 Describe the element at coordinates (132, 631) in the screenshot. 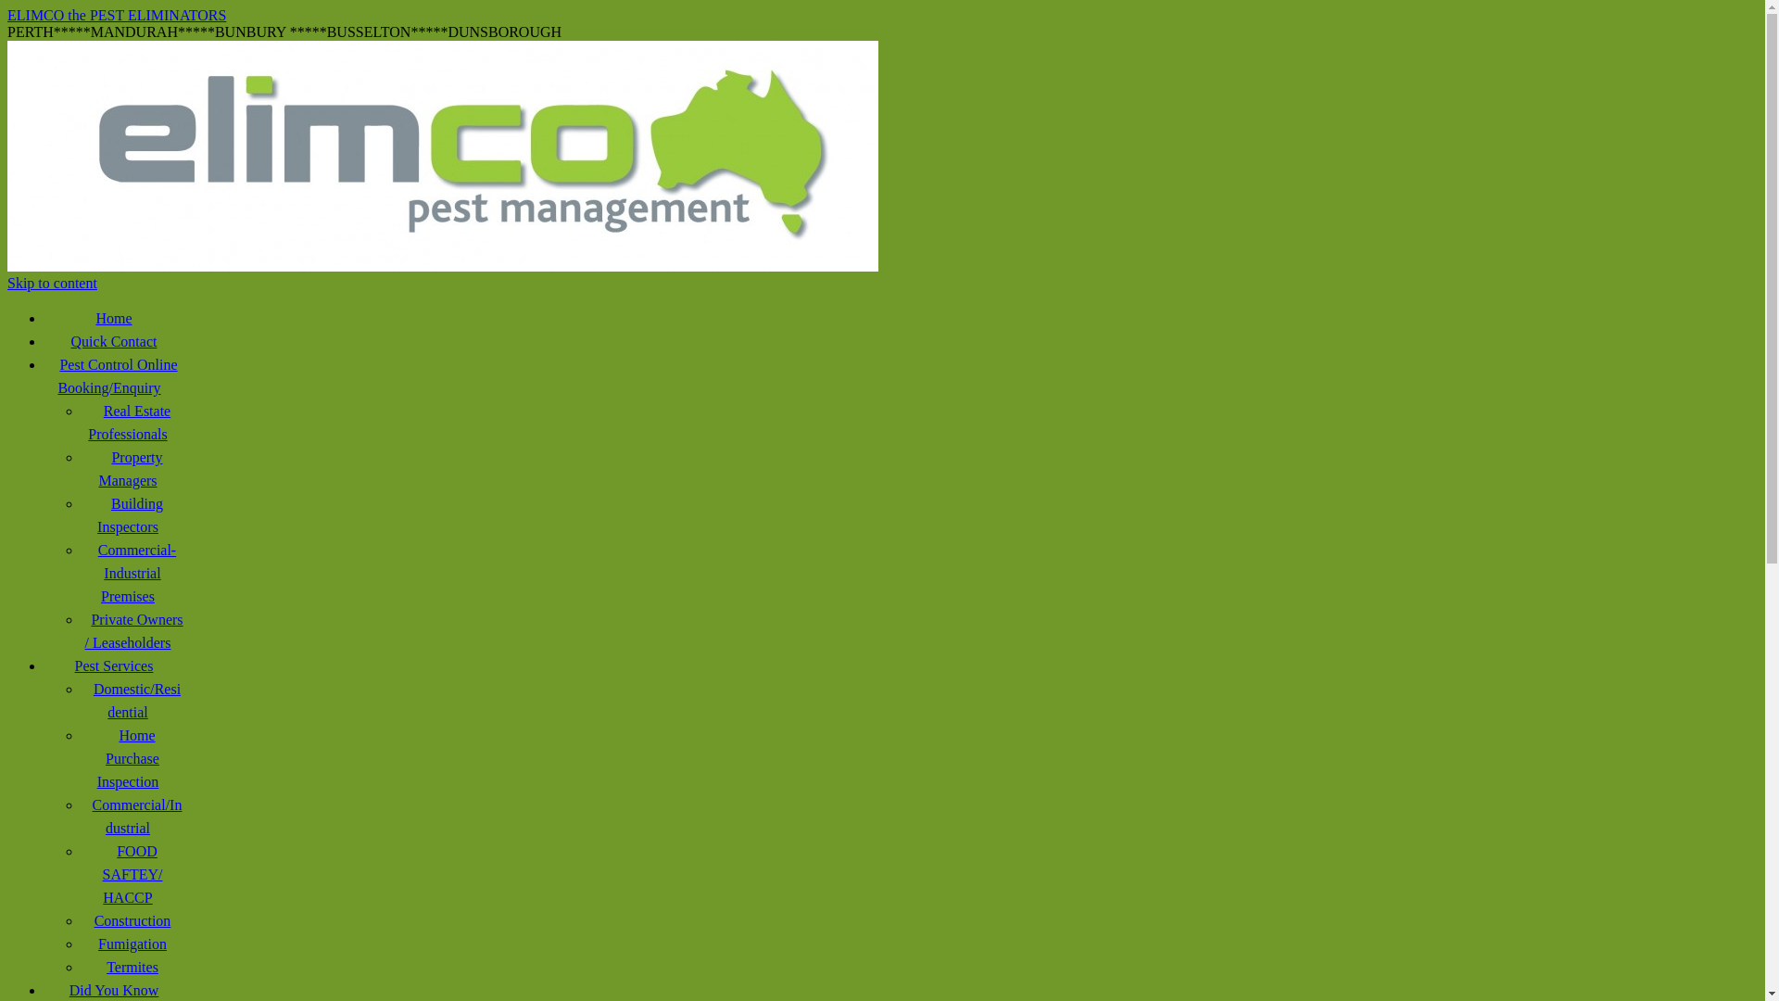

I see `Private Owners / Leaseholders` at that location.